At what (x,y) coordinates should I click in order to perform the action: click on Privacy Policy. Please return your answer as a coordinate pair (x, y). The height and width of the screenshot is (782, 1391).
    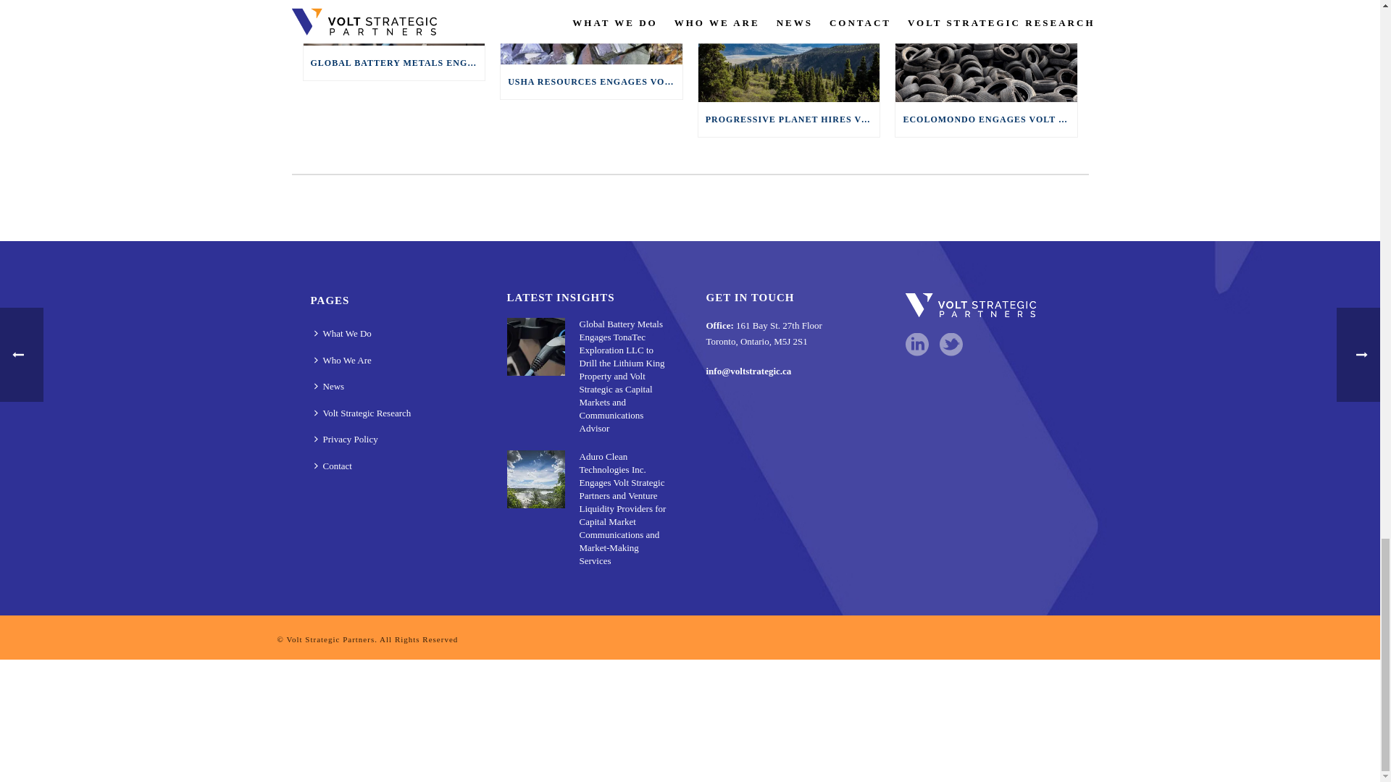
    Looking at the image, I should click on (349, 440).